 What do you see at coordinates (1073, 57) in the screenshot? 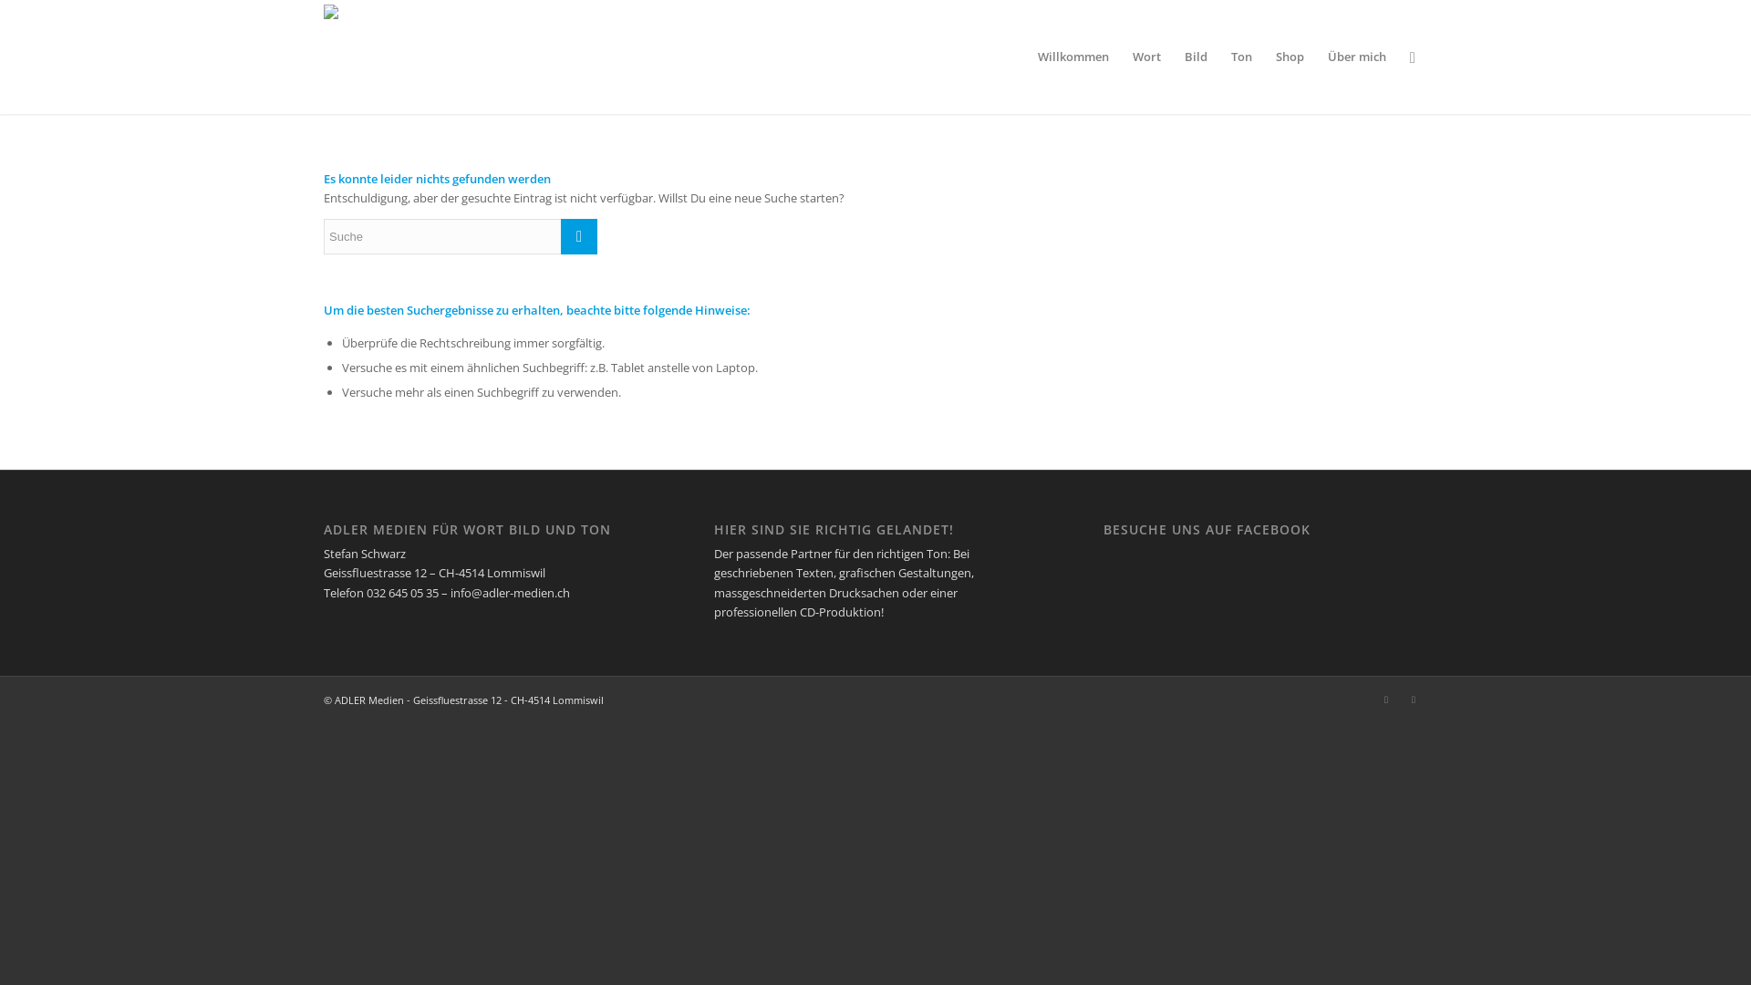
I see `Willkommen` at bounding box center [1073, 57].